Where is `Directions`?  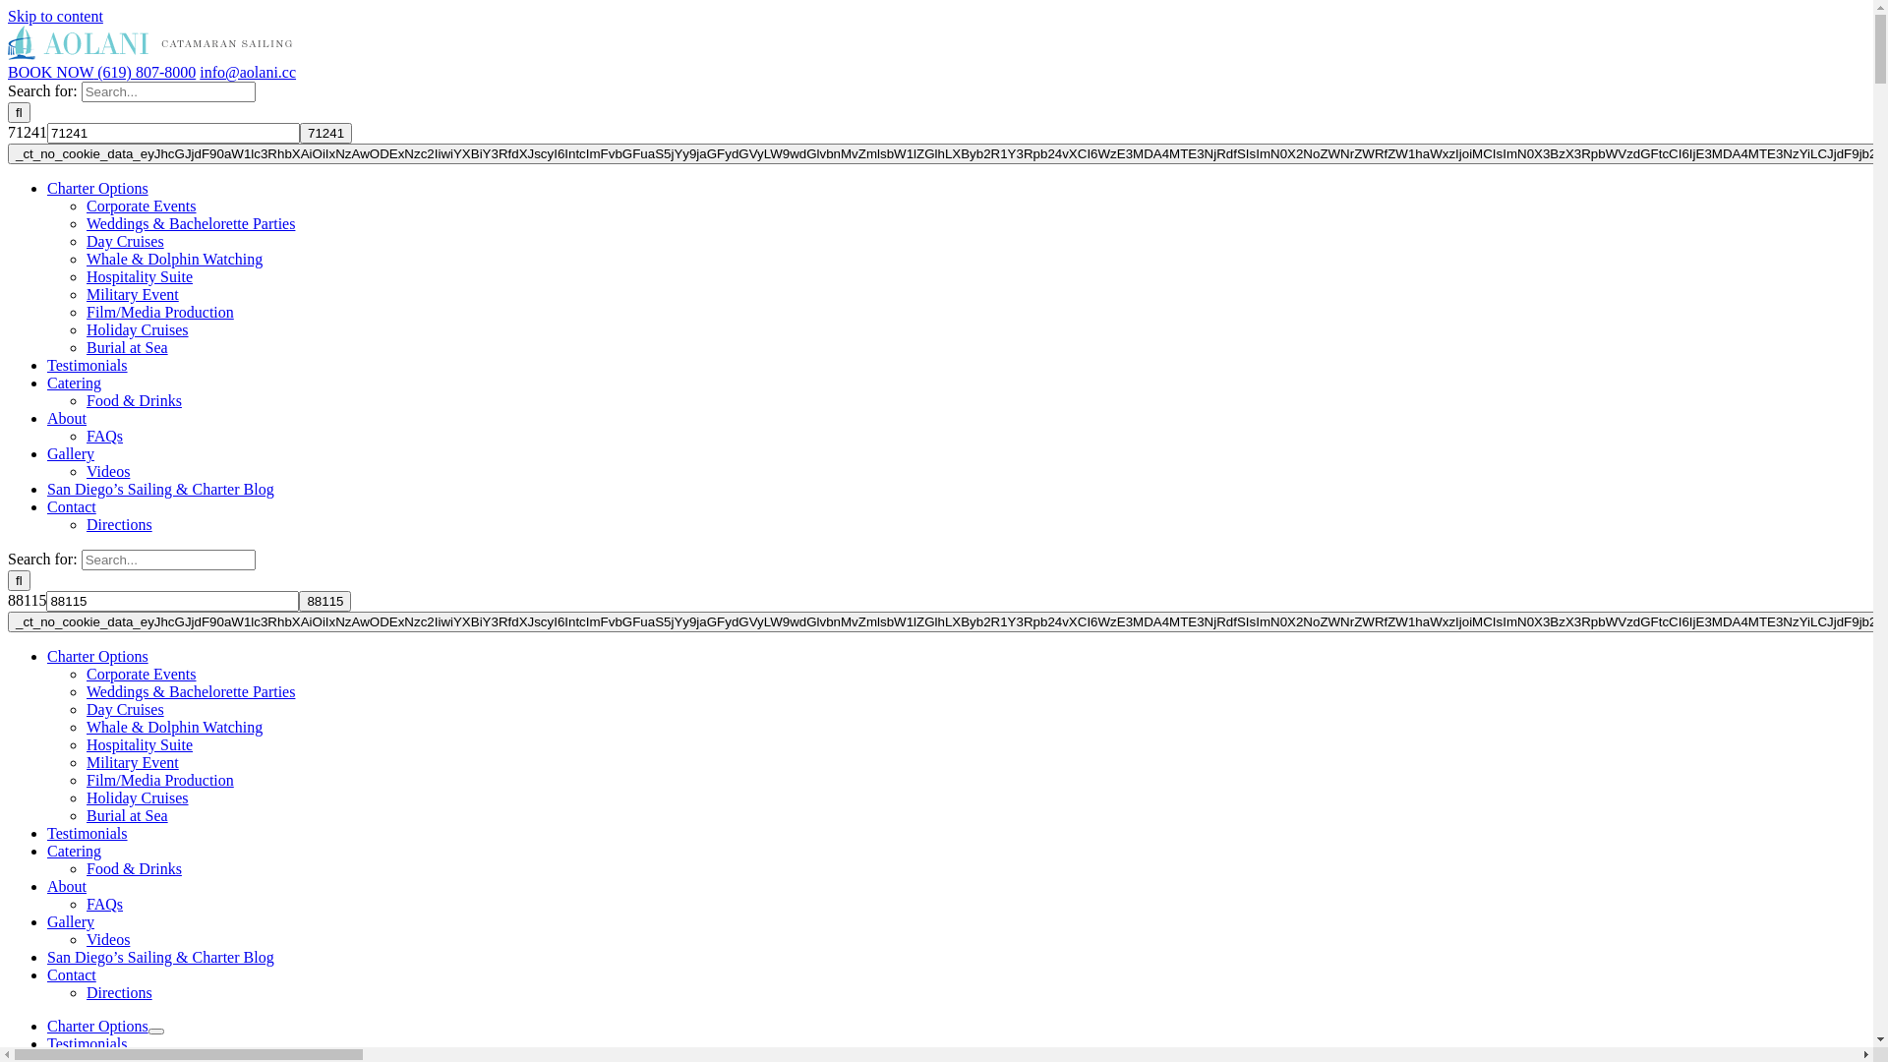 Directions is located at coordinates (120, 992).